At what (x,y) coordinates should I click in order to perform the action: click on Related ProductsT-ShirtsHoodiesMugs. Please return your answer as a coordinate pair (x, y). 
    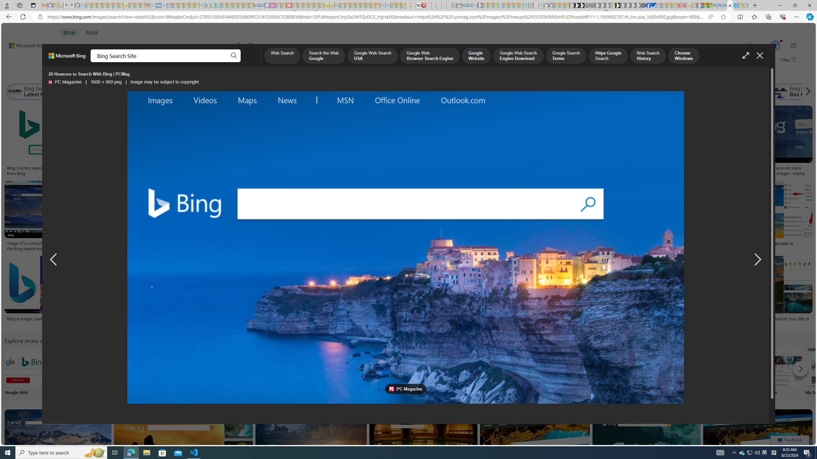
    Looking at the image, I should click on (452, 142).